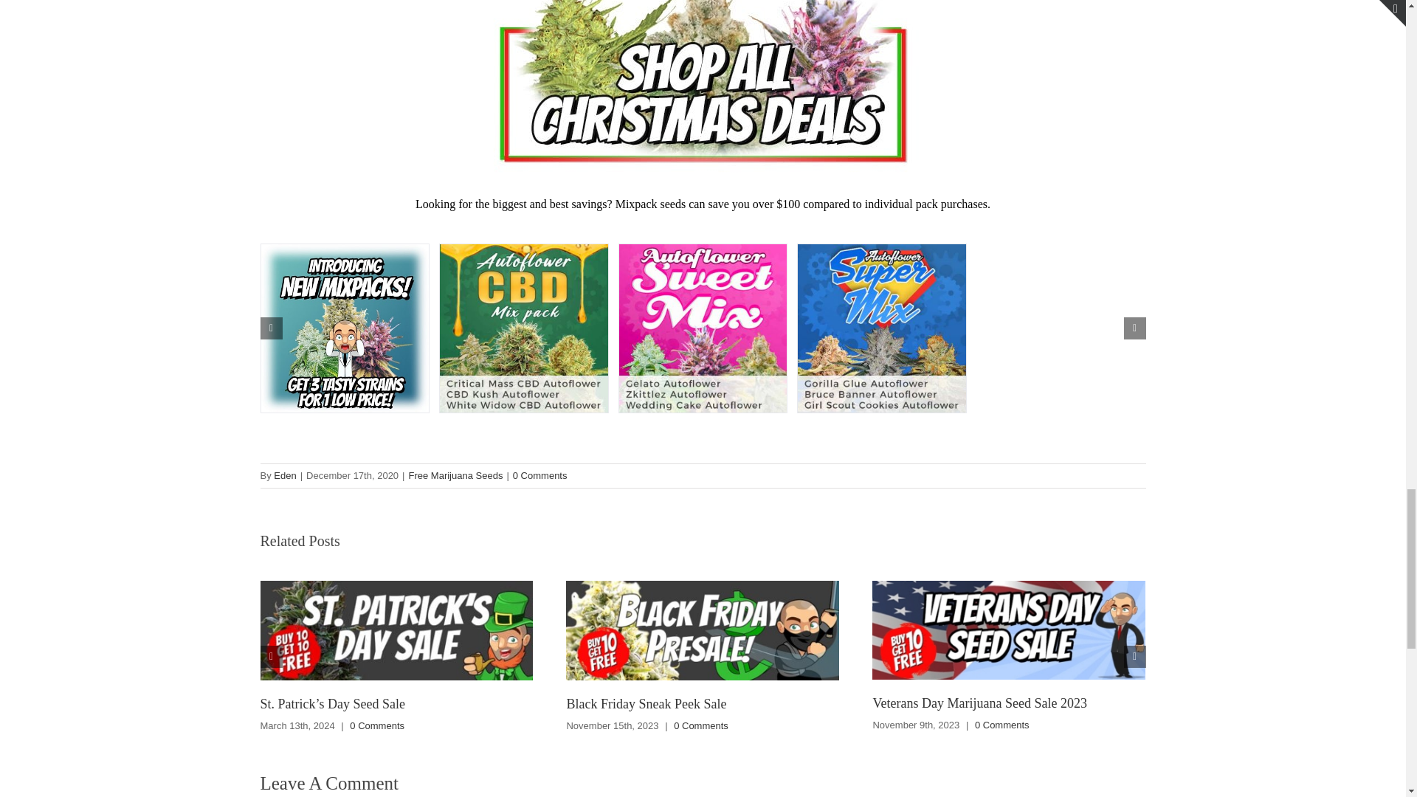  Describe the element at coordinates (455, 475) in the screenshot. I see `Free Marijuana Seeds` at that location.